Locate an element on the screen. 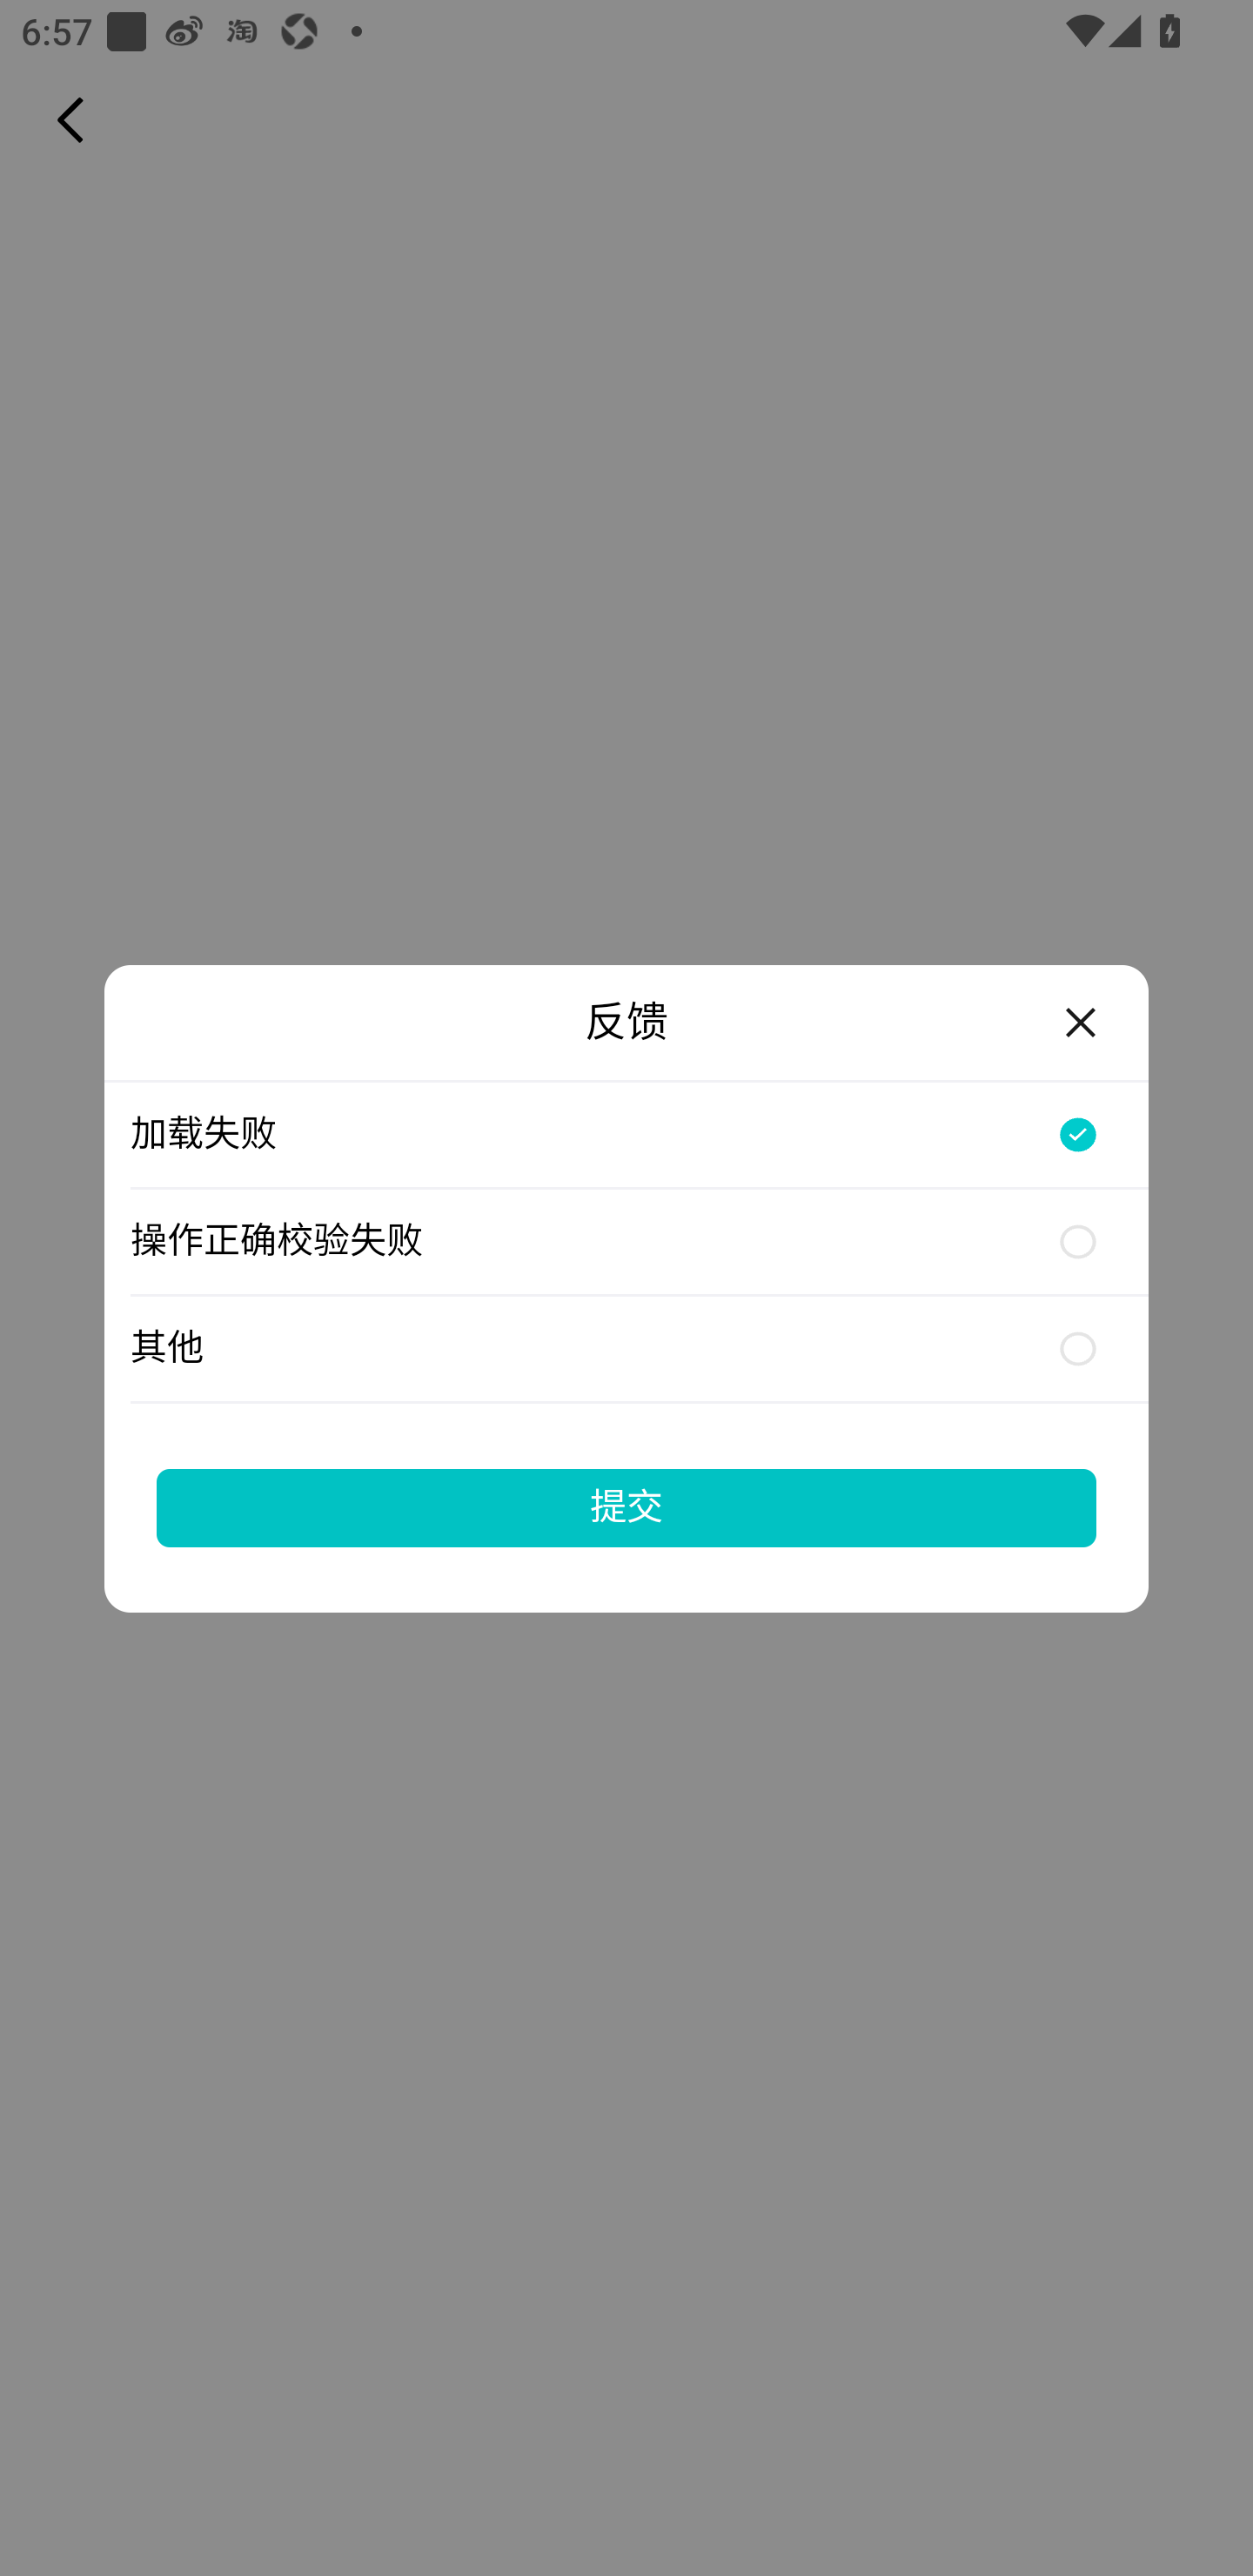 Image resolution: width=1253 pixels, height=2576 pixels. 提交 is located at coordinates (626, 1507).